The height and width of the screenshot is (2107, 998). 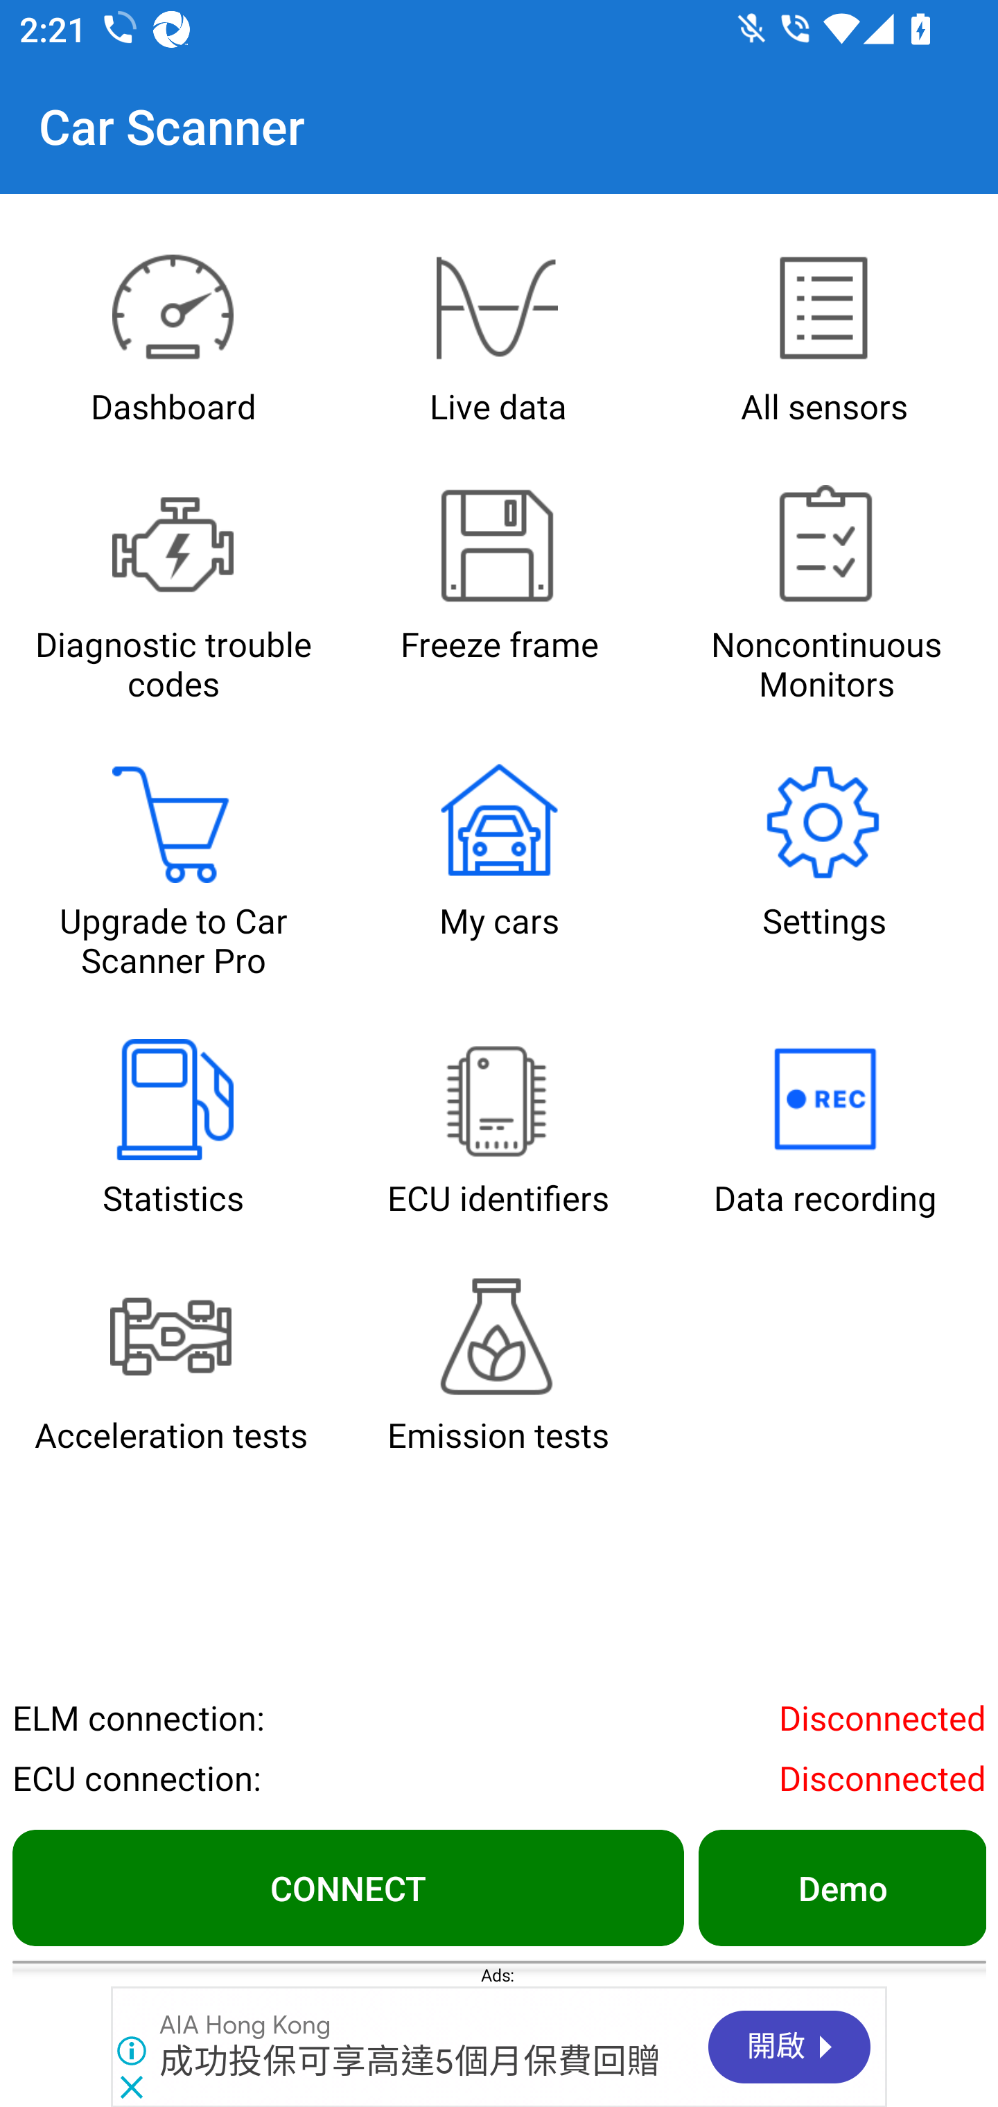 I want to click on AIA Hong Kong, so click(x=245, y=2025).